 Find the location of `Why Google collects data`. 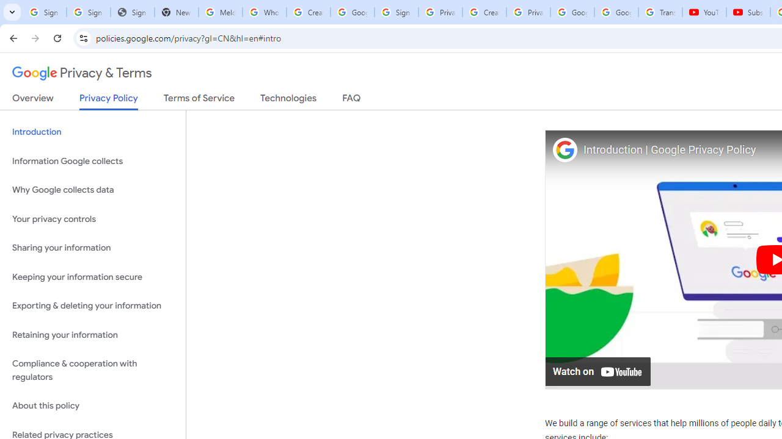

Why Google collects data is located at coordinates (93, 190).